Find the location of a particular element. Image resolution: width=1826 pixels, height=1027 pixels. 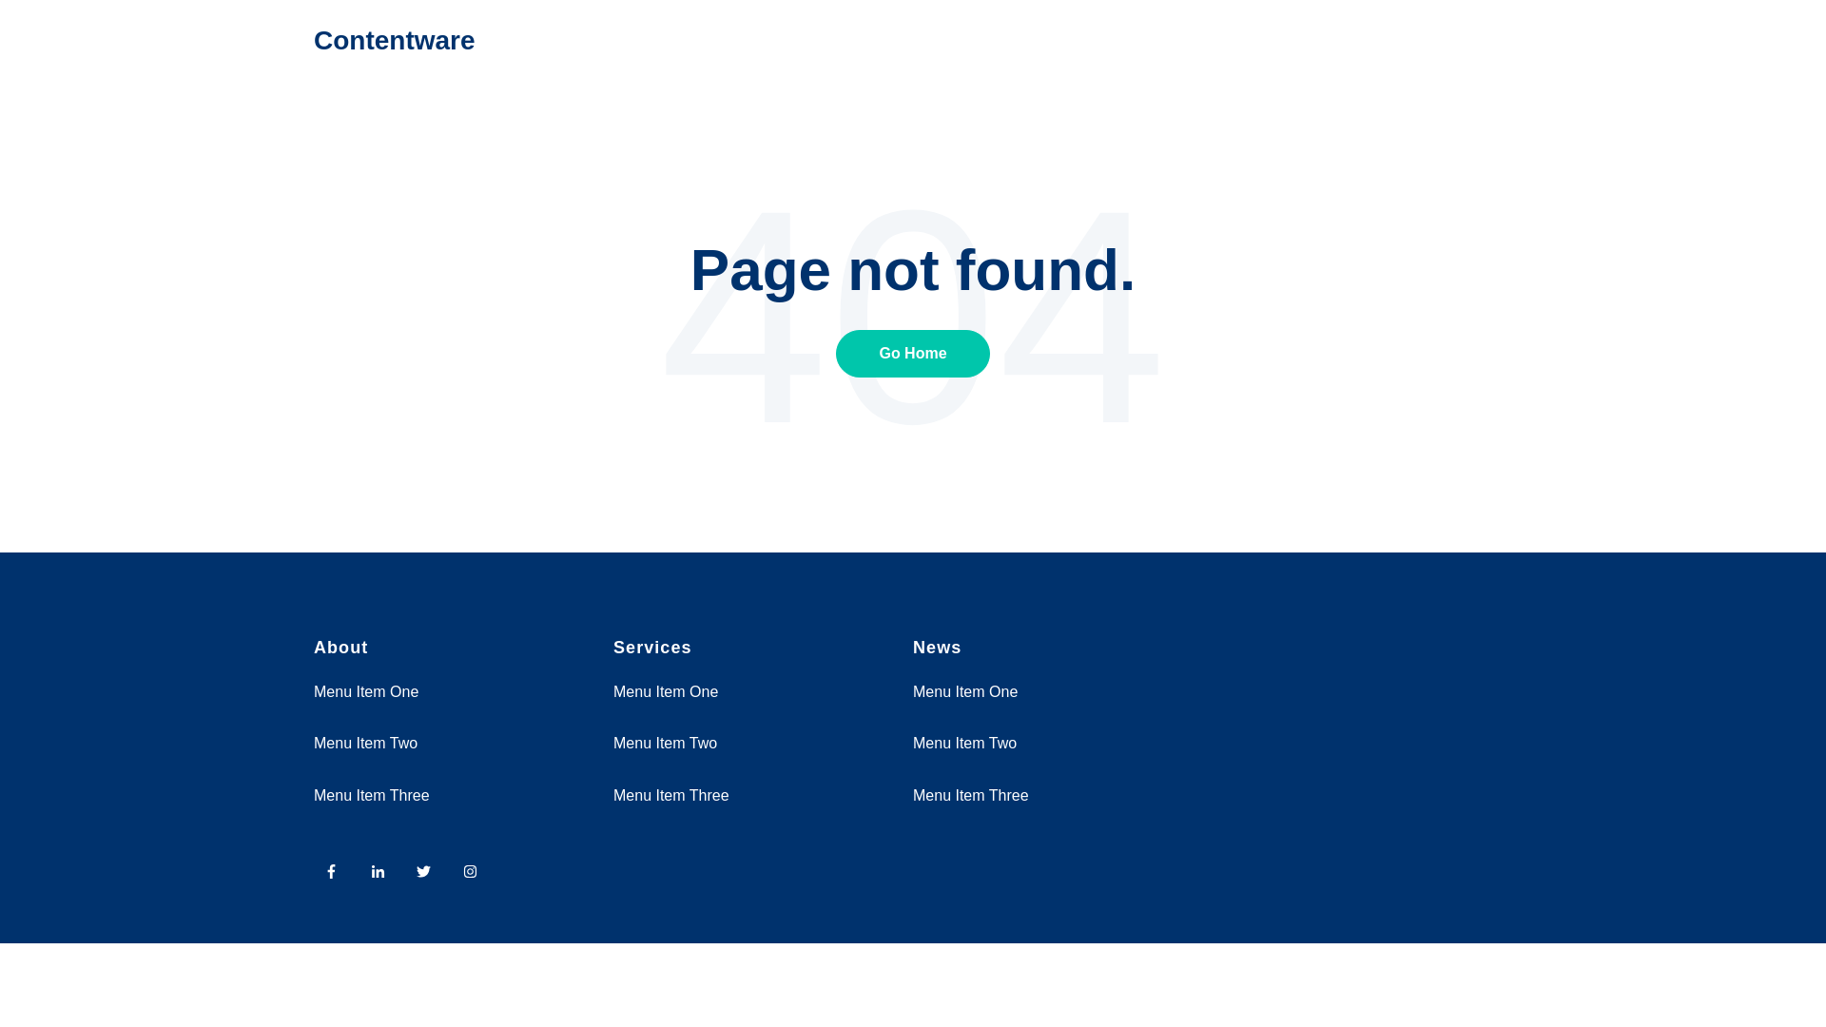

Menu Item One is located at coordinates (666, 691).